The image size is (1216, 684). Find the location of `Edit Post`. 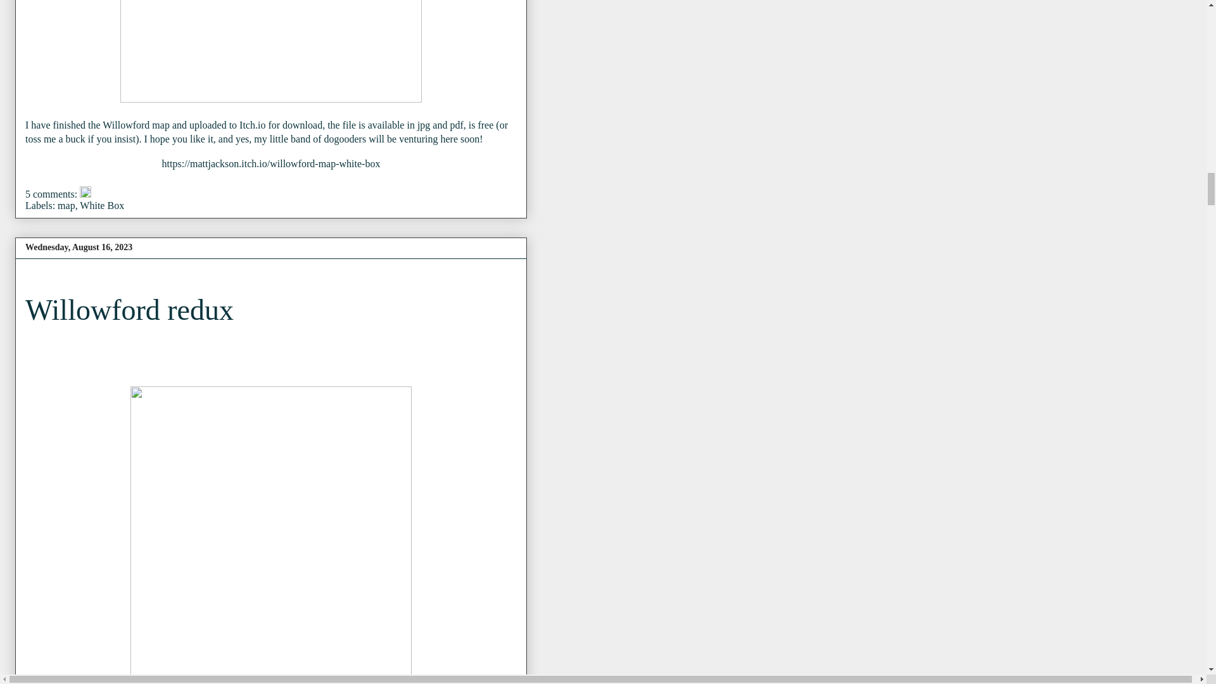

Edit Post is located at coordinates (85, 194).